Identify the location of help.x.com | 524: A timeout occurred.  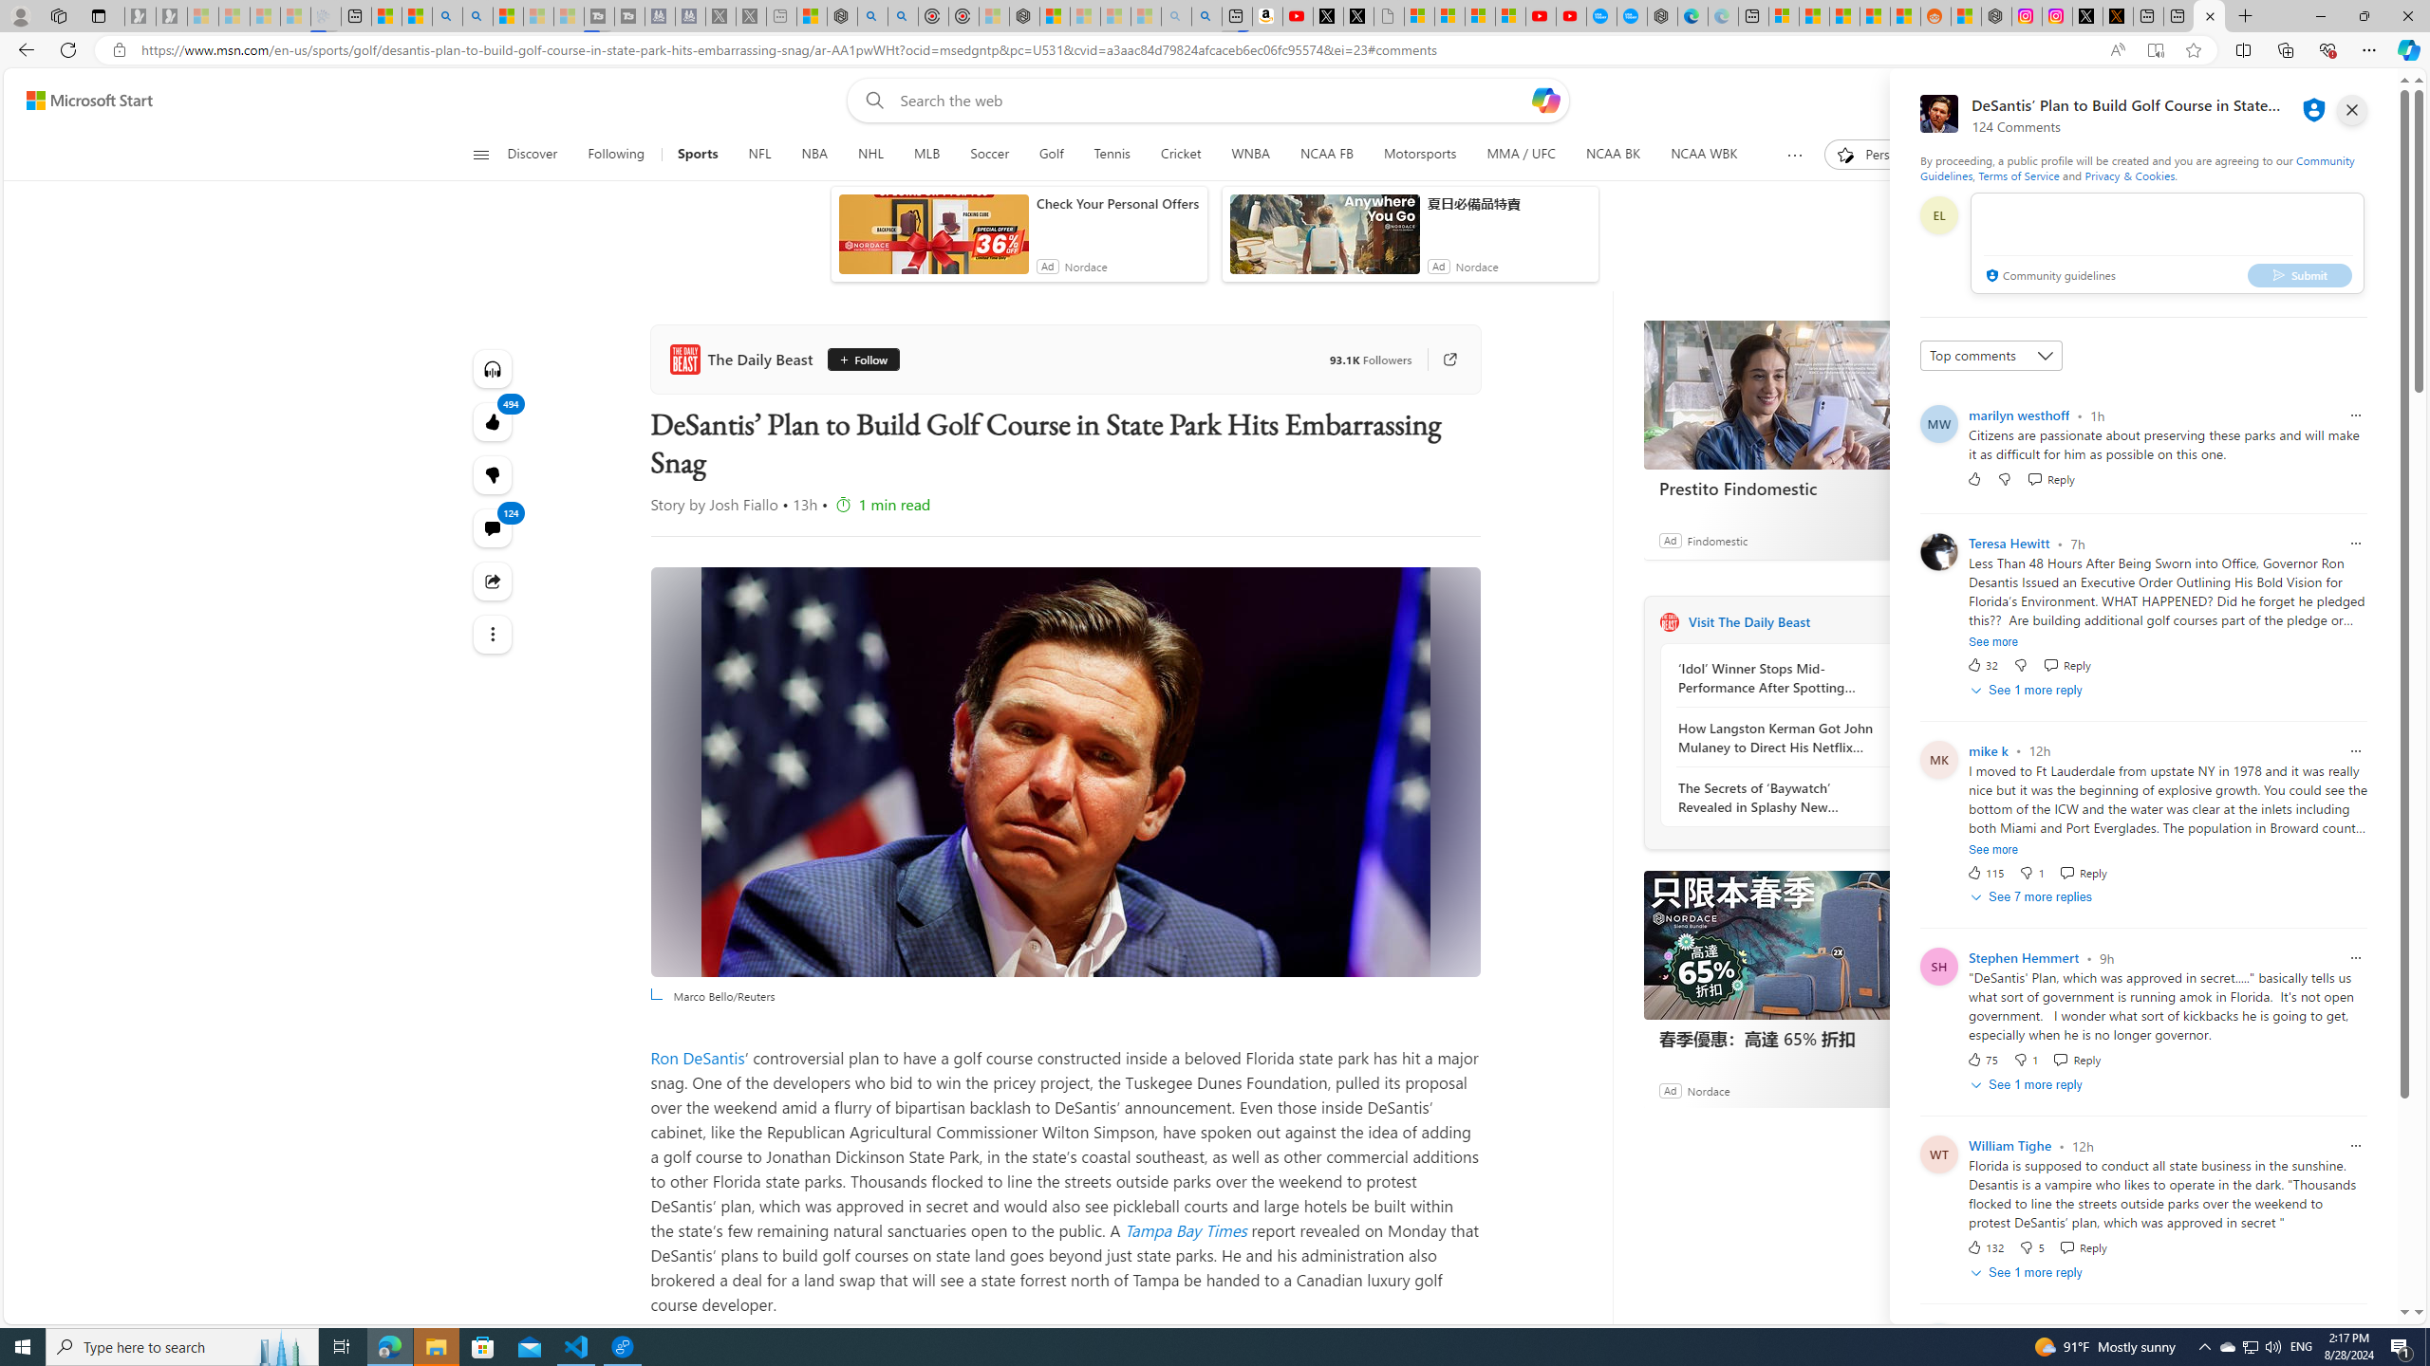
(2117, 16).